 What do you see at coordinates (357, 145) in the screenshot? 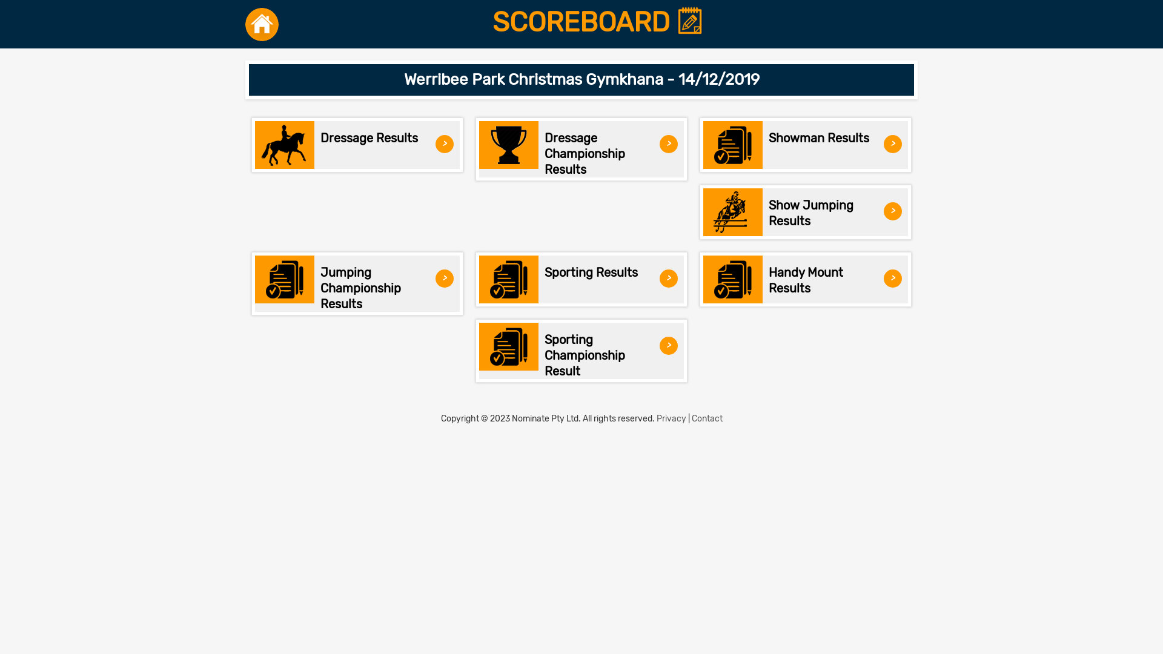
I see `Dressage Results
>` at bounding box center [357, 145].